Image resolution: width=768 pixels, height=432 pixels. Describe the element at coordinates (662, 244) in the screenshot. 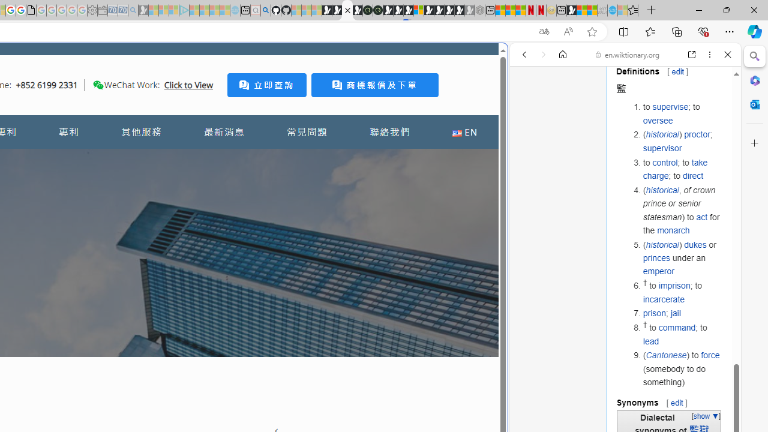

I see `historical` at that location.